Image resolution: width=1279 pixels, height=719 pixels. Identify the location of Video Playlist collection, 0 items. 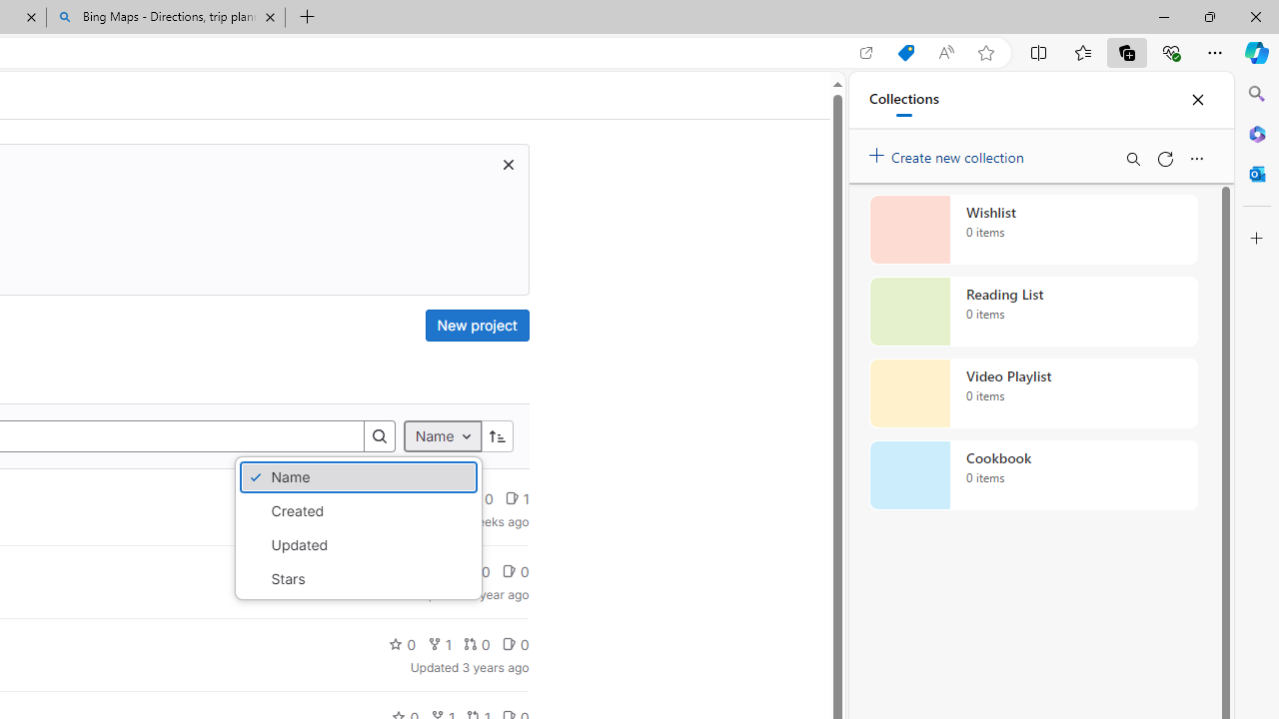
(1033, 393).